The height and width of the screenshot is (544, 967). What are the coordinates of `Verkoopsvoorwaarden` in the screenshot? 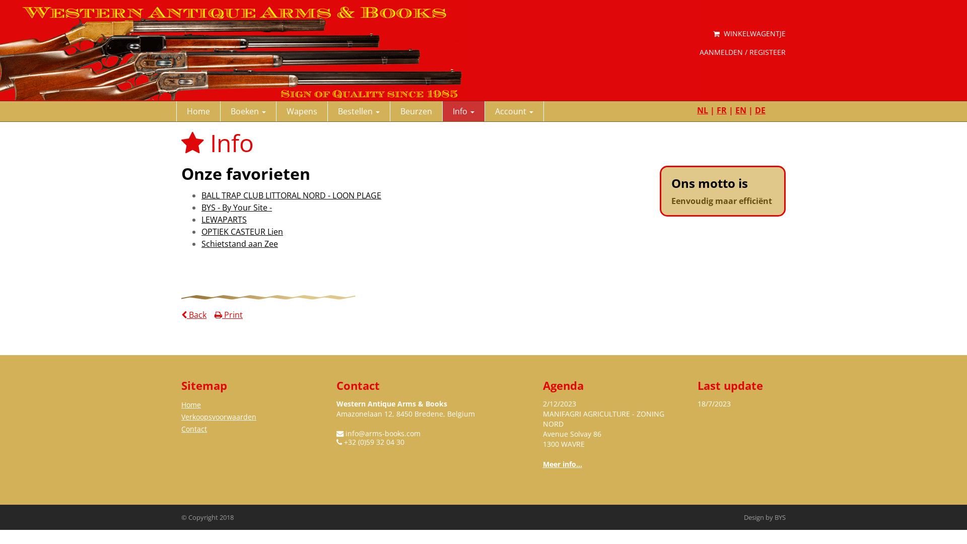 It's located at (219, 417).